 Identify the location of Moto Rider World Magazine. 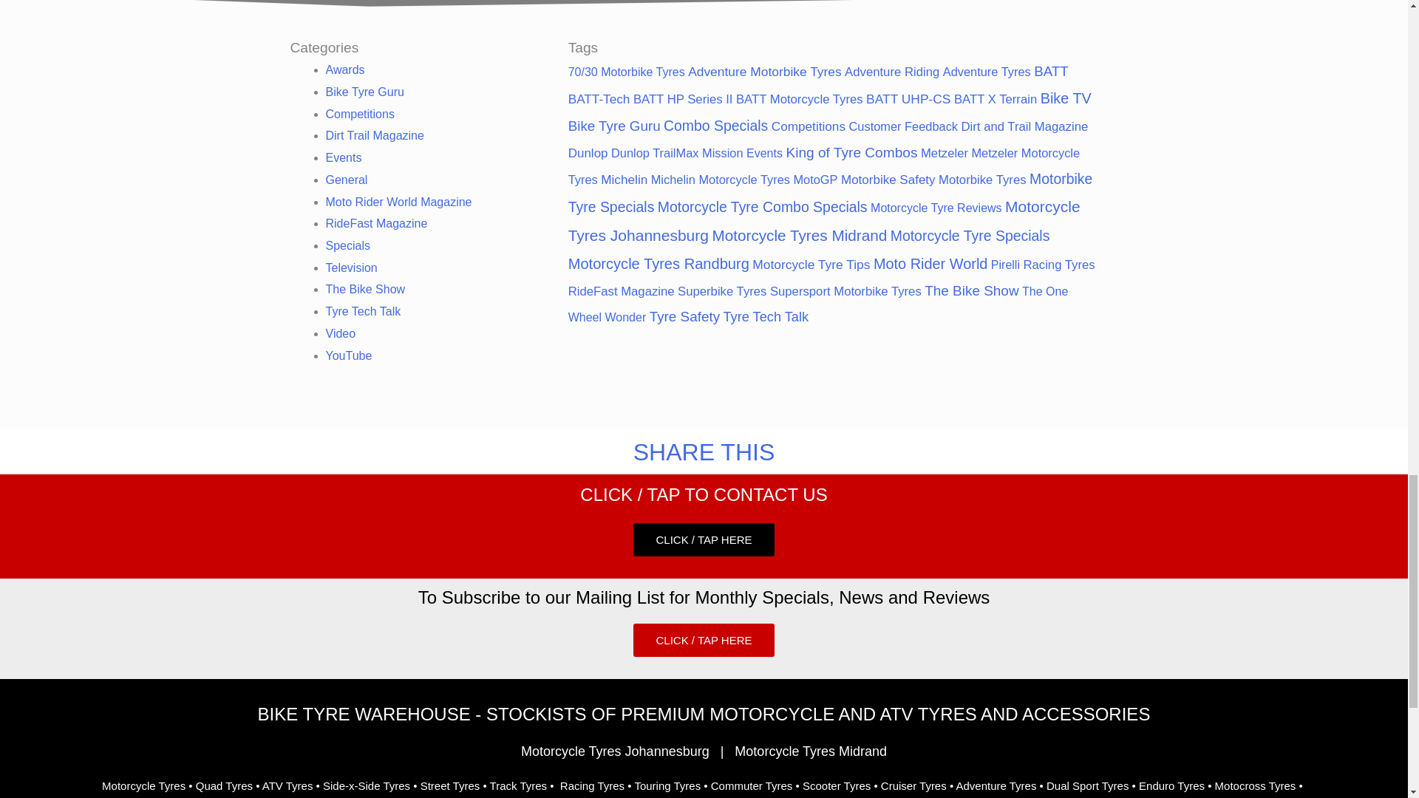
(398, 201).